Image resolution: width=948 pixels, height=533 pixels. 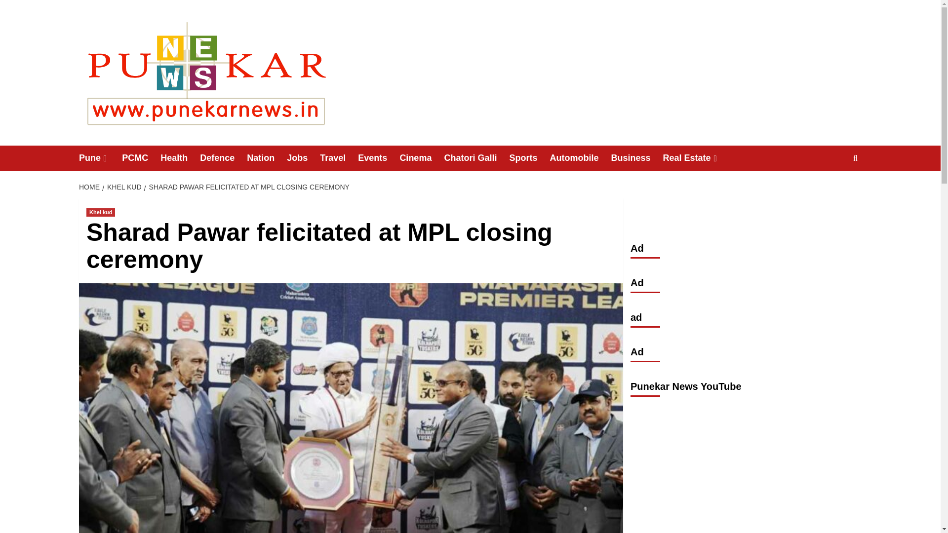 I want to click on SHARAD PAWAR FELICITATED AT MPL CLOSING CEREMONY, so click(x=248, y=187).